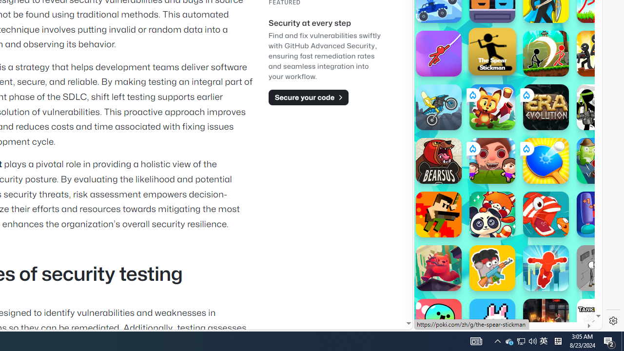 The width and height of the screenshot is (624, 351). What do you see at coordinates (439, 54) in the screenshot?
I see `Stickman Hook Stickman Hook` at bounding box center [439, 54].